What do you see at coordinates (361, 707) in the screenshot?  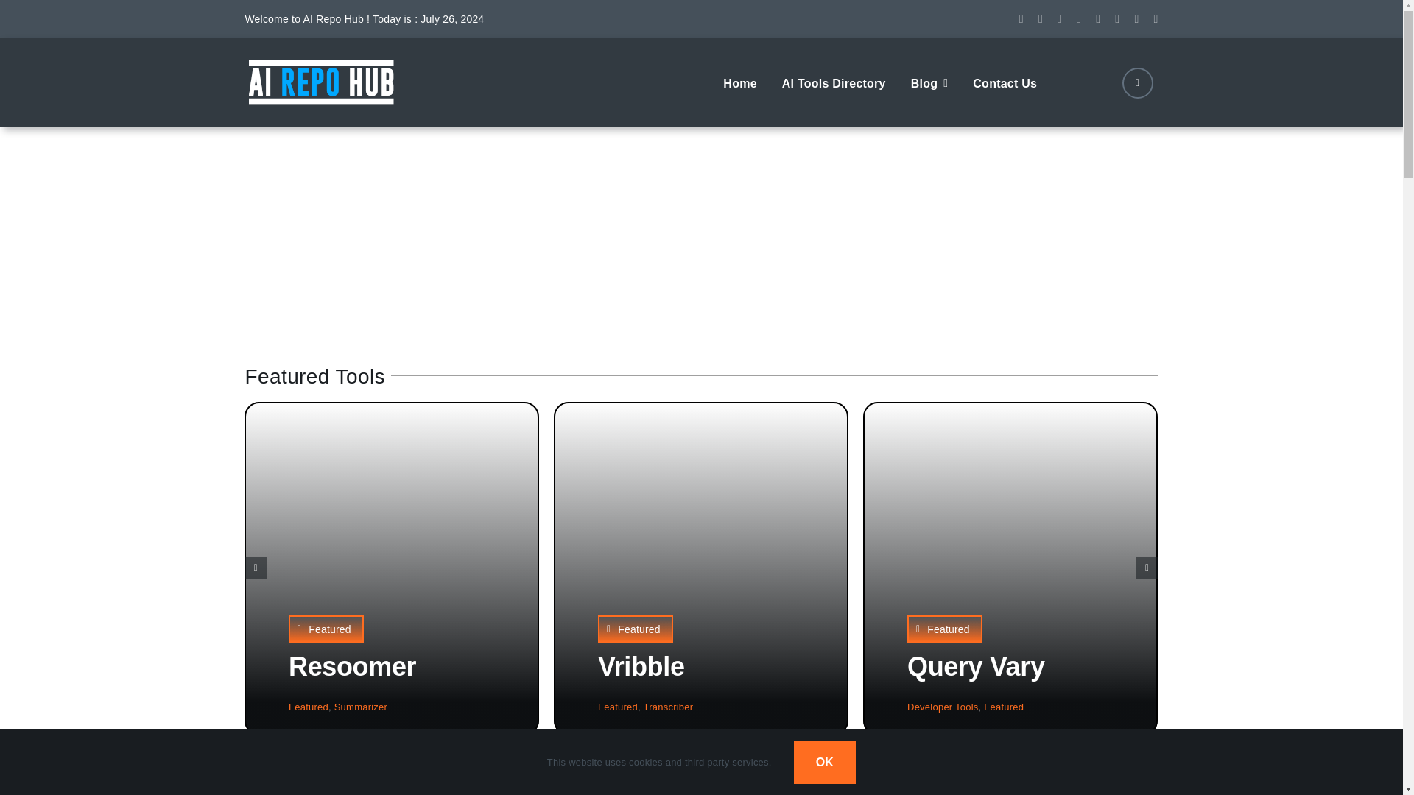 I see `Summarizer` at bounding box center [361, 707].